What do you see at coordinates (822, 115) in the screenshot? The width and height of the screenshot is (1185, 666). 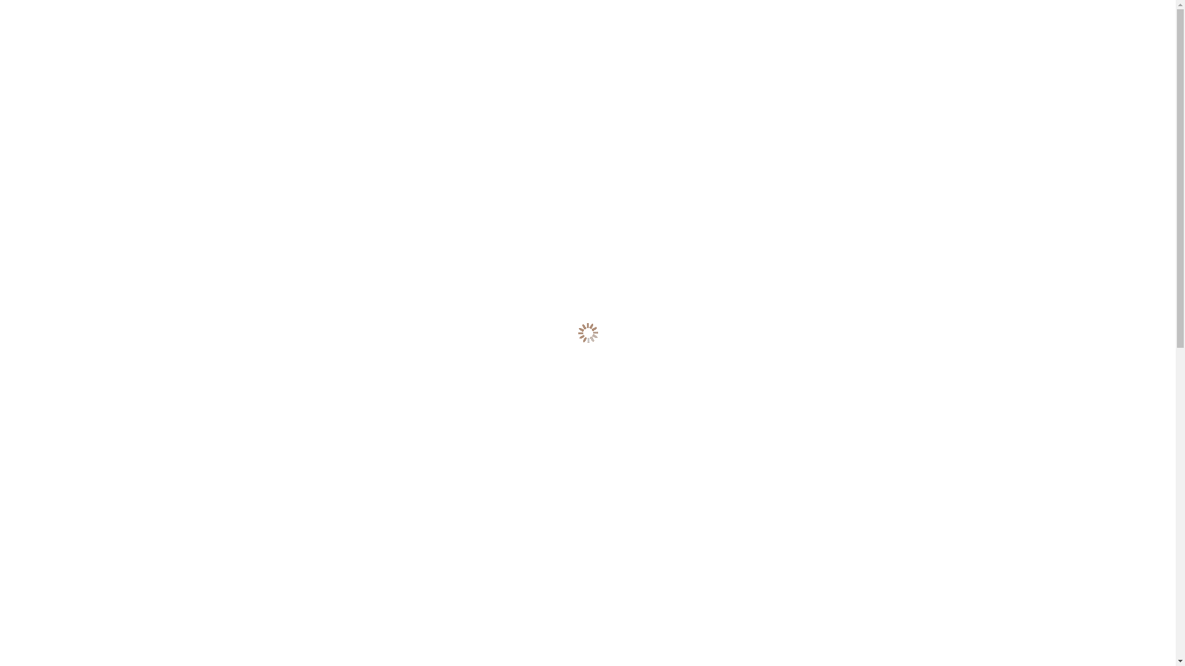 I see `+994 (55) 500 71 00` at bounding box center [822, 115].